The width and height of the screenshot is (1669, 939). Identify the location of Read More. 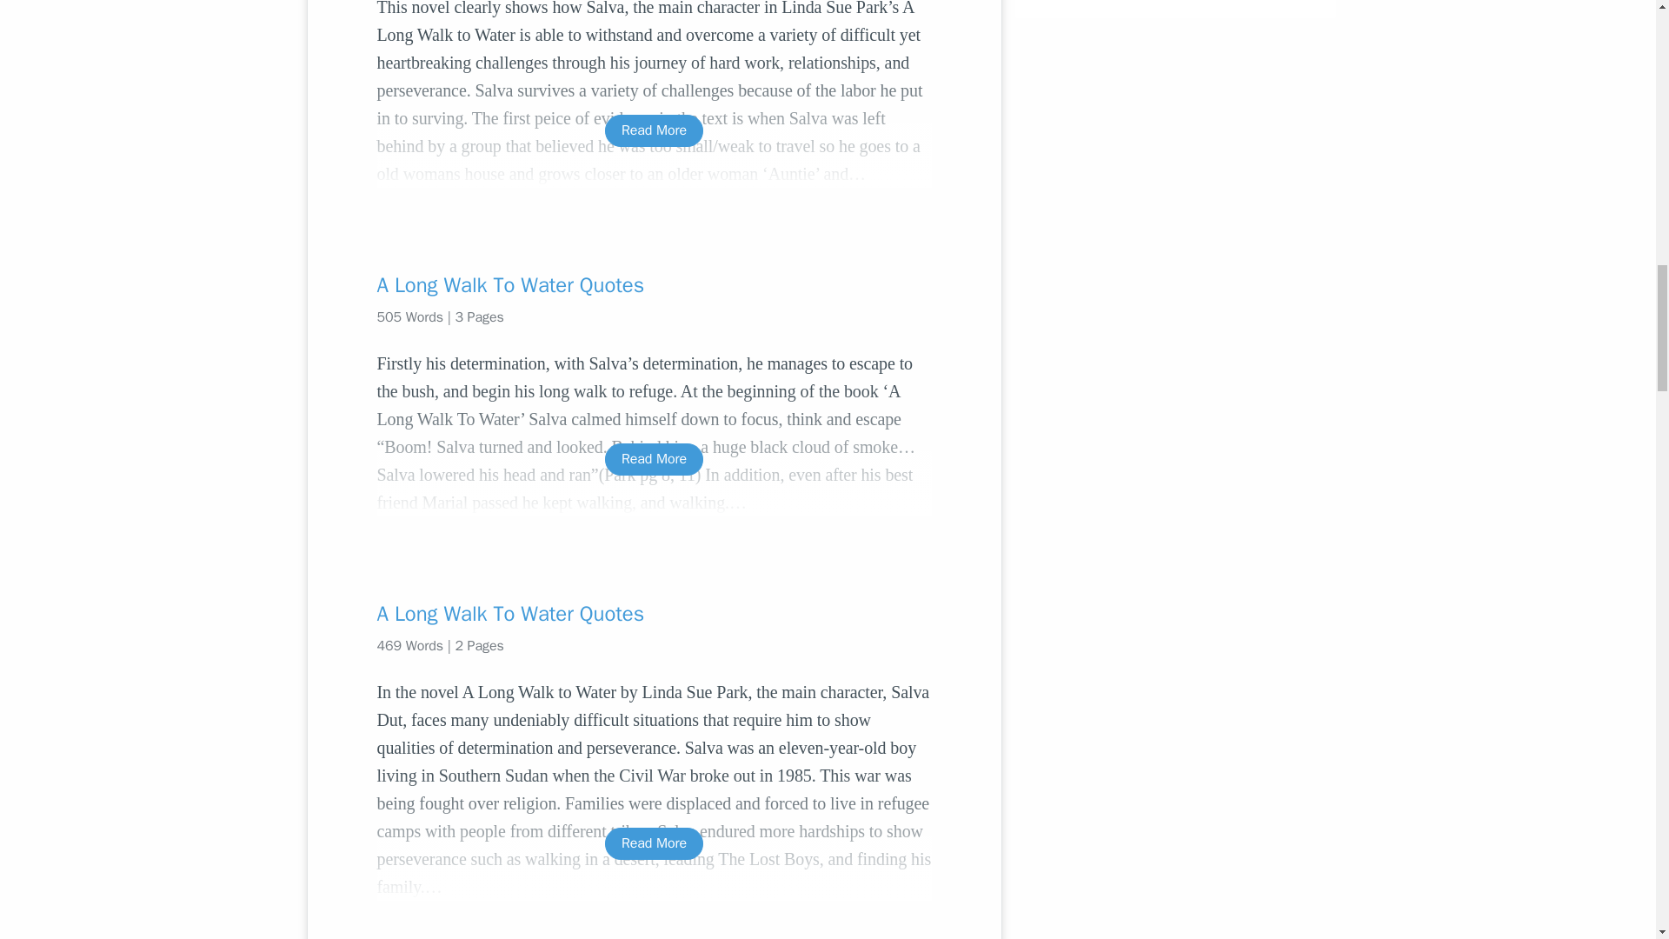
(654, 130).